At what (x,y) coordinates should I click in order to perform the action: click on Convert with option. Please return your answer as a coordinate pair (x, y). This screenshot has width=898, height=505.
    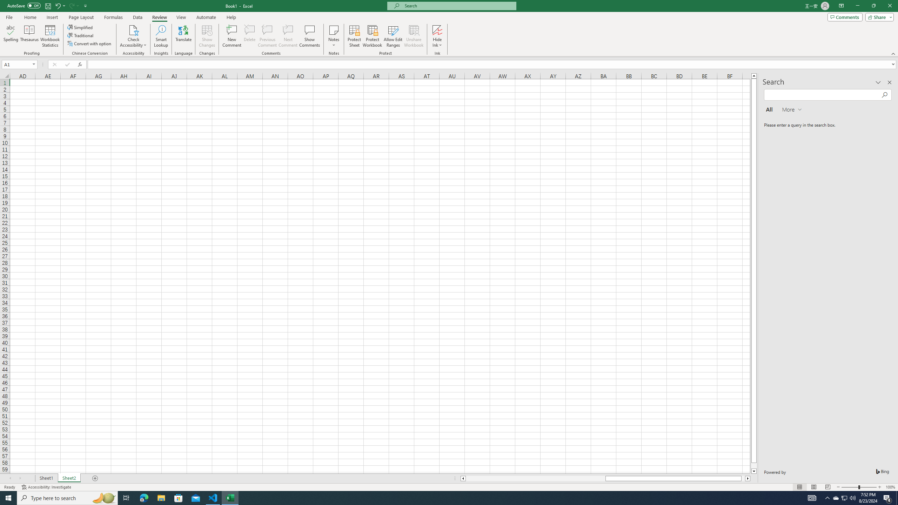
    Looking at the image, I should click on (90, 43).